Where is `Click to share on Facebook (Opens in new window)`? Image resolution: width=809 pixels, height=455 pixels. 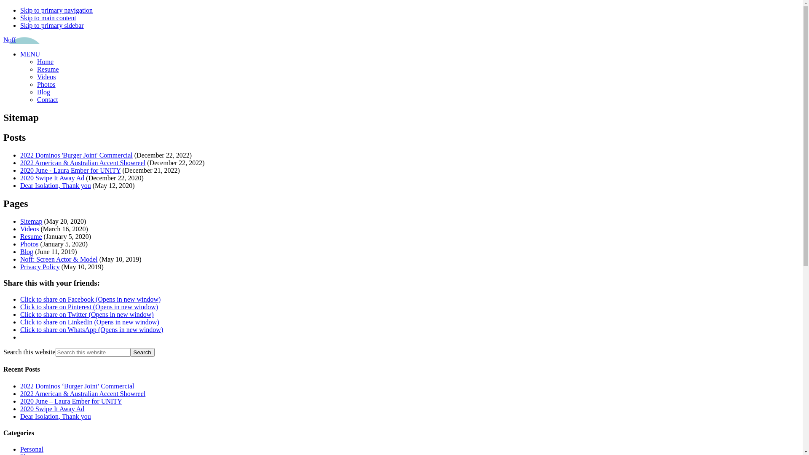 Click to share on Facebook (Opens in new window) is located at coordinates (90, 299).